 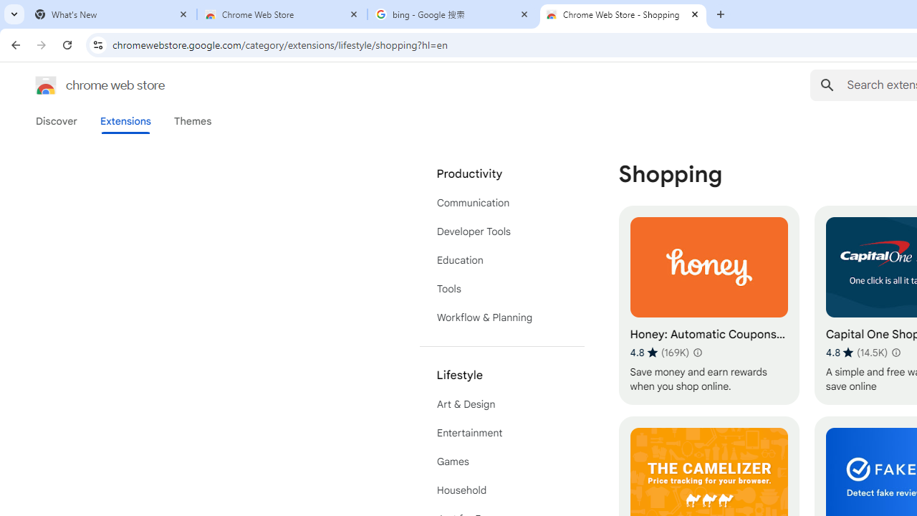 What do you see at coordinates (501, 317) in the screenshot?
I see `Workflow & Planning` at bounding box center [501, 317].